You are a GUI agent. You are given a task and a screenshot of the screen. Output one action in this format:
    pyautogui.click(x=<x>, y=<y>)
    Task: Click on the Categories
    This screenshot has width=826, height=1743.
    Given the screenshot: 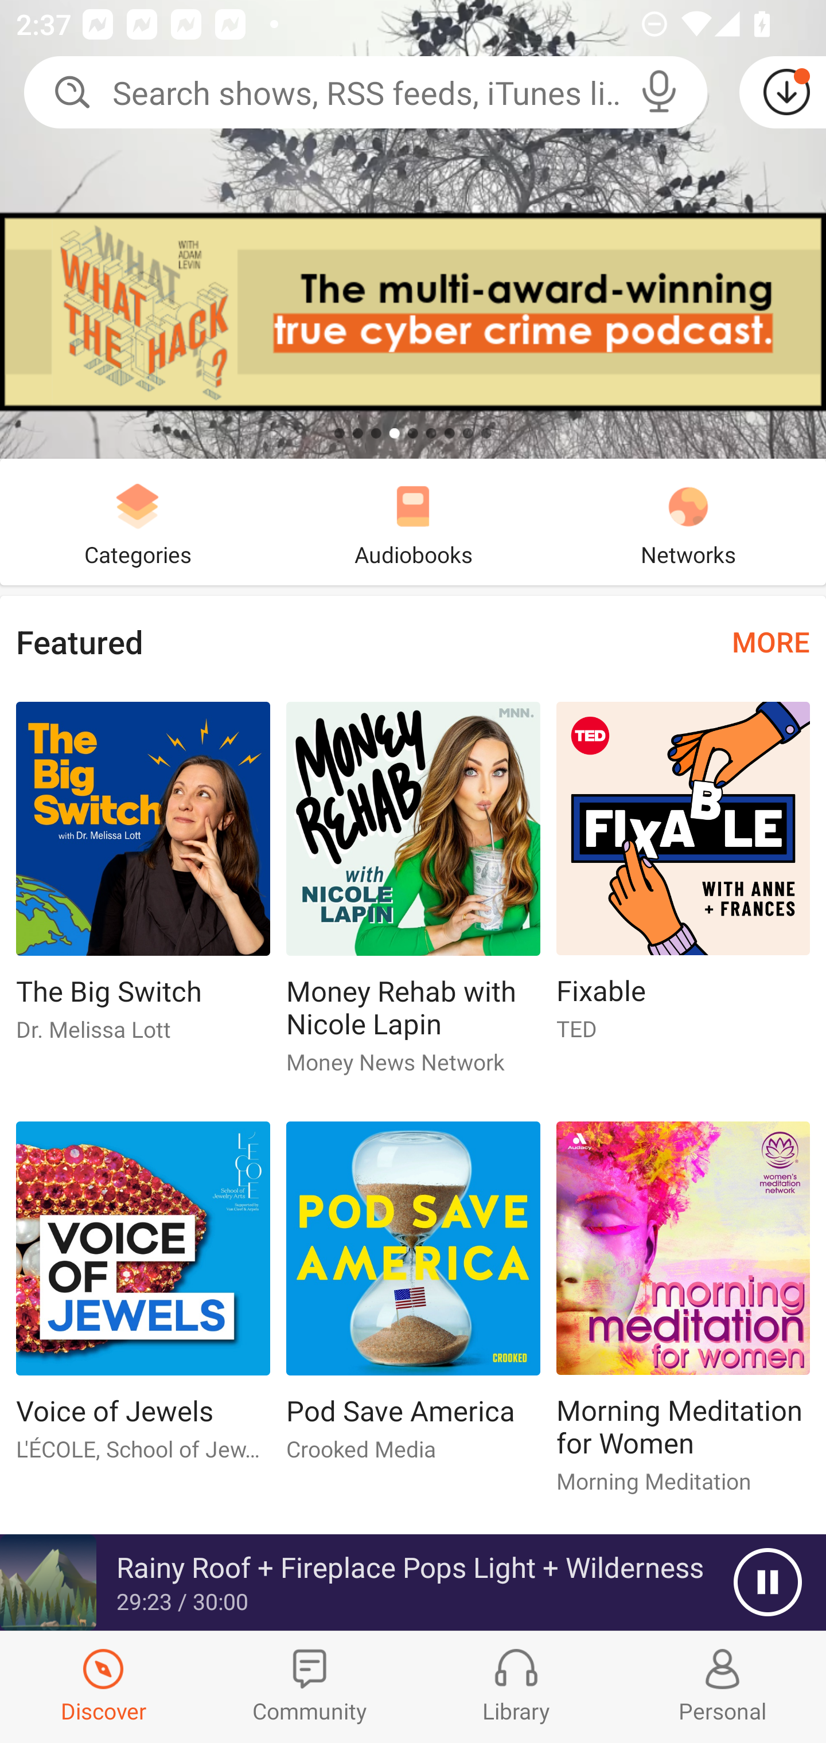 What is the action you would take?
    pyautogui.click(x=138, y=522)
    